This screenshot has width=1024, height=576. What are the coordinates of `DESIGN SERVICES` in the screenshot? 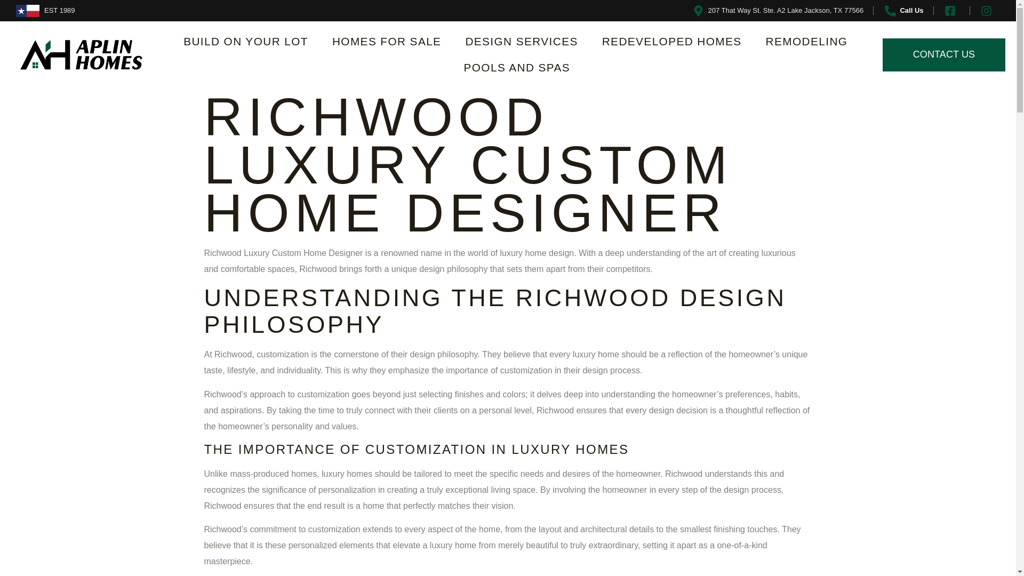 It's located at (521, 42).